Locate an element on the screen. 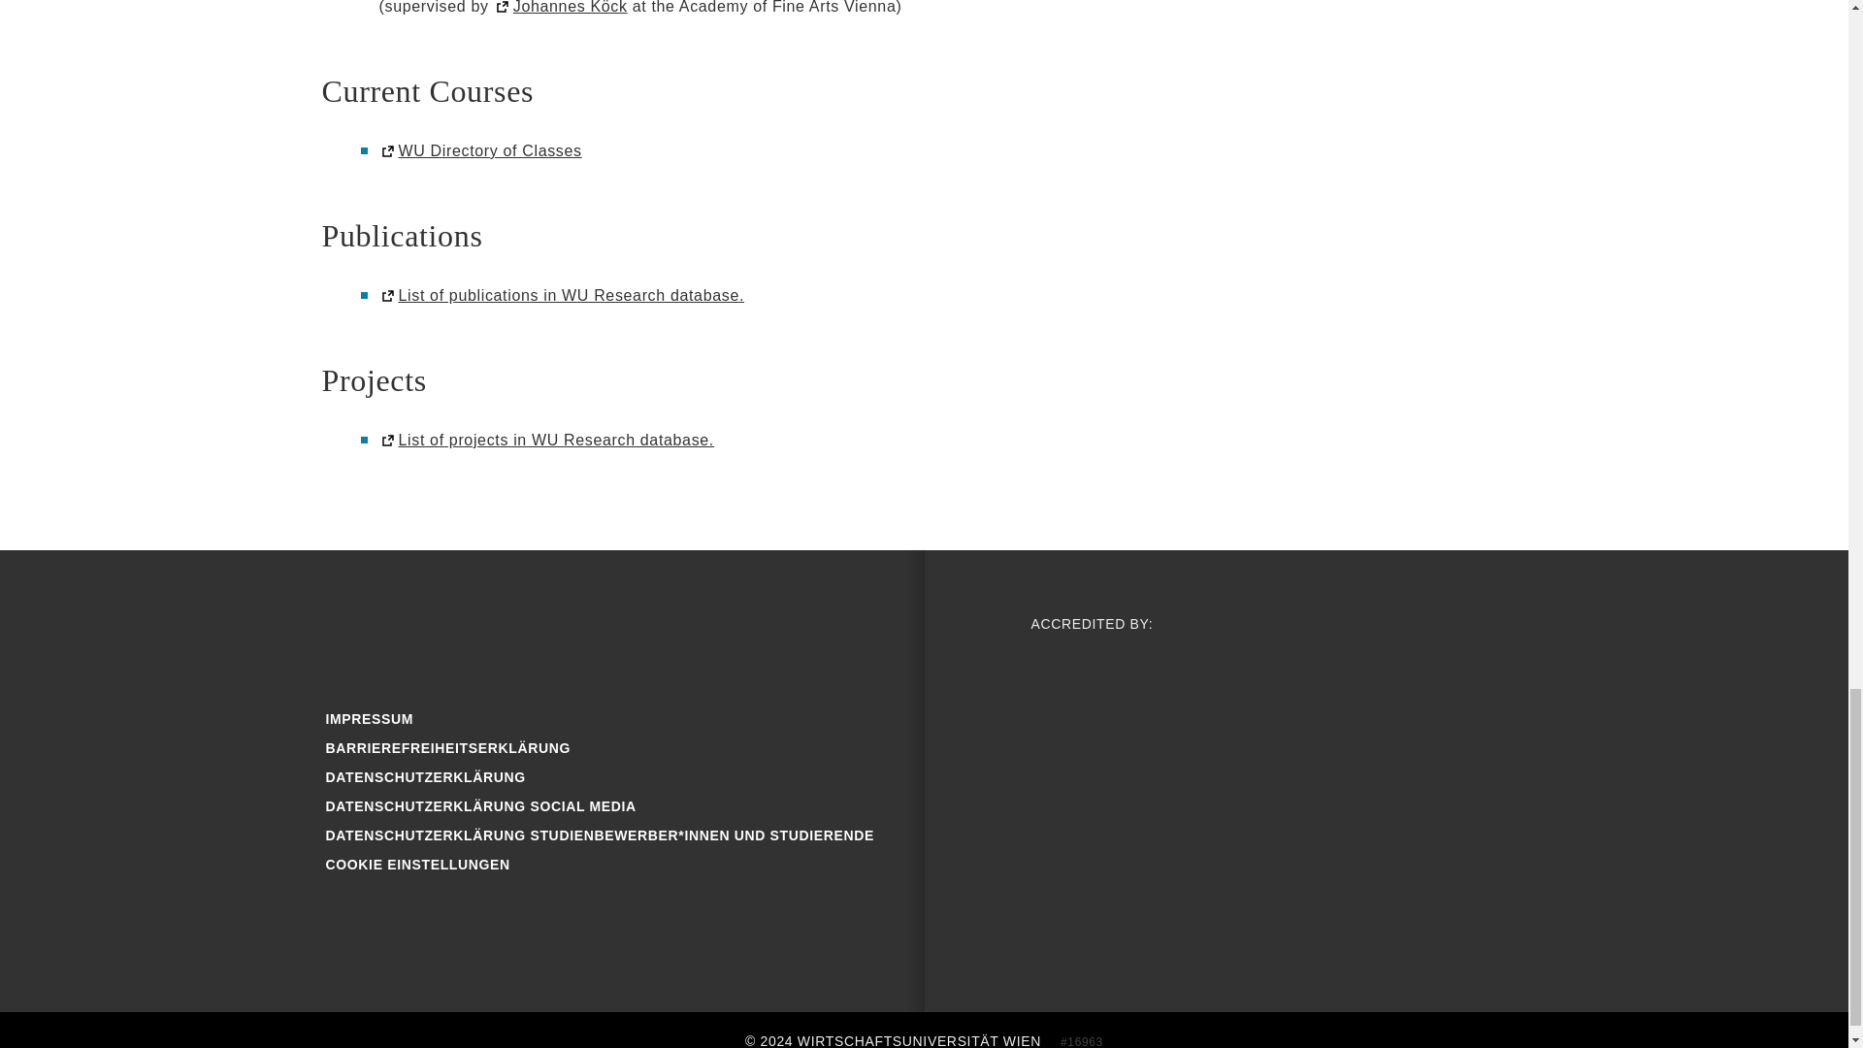 The width and height of the screenshot is (1863, 1048). Instagram is located at coordinates (415, 633).